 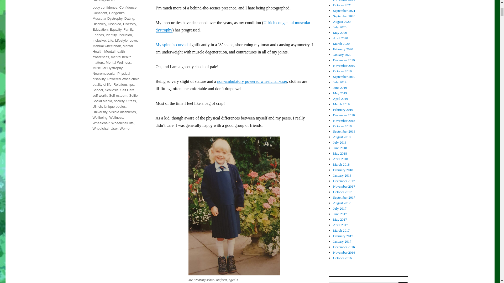 I want to click on Confidence, so click(x=128, y=7).